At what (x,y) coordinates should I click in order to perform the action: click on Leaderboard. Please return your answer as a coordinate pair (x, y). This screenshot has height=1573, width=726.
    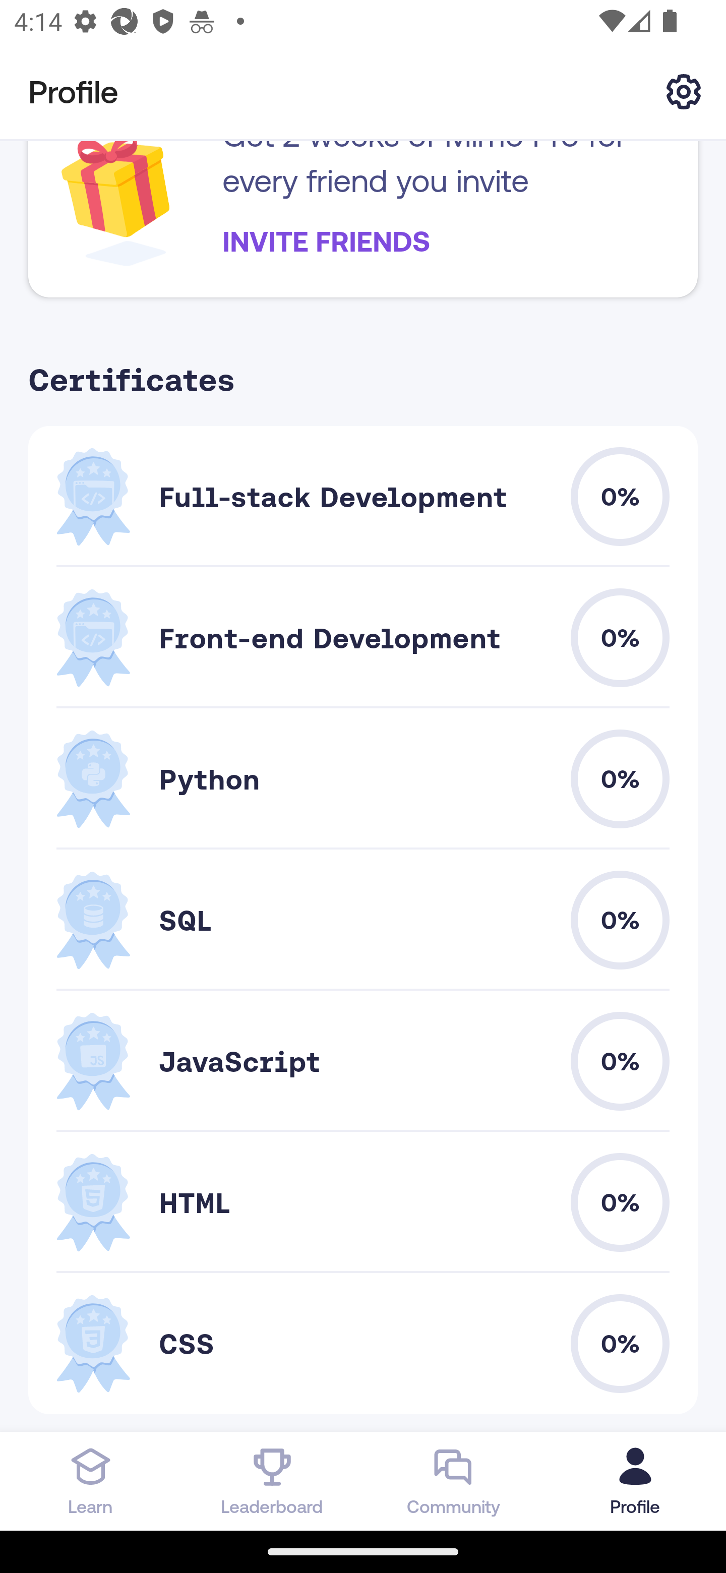
    Looking at the image, I should click on (272, 1481).